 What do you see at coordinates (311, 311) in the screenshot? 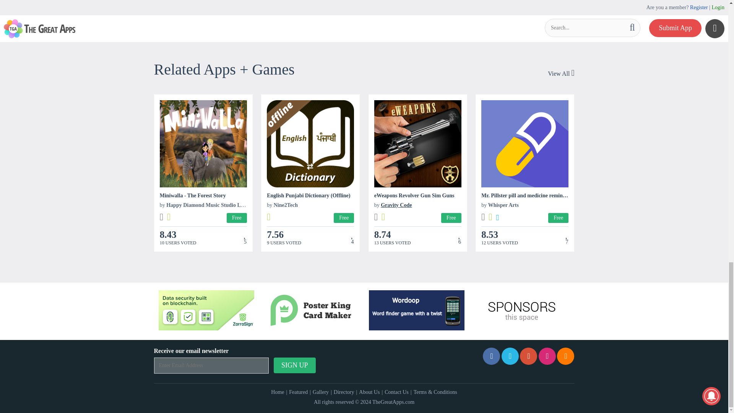
I see `Poster King - Card Maker` at bounding box center [311, 311].